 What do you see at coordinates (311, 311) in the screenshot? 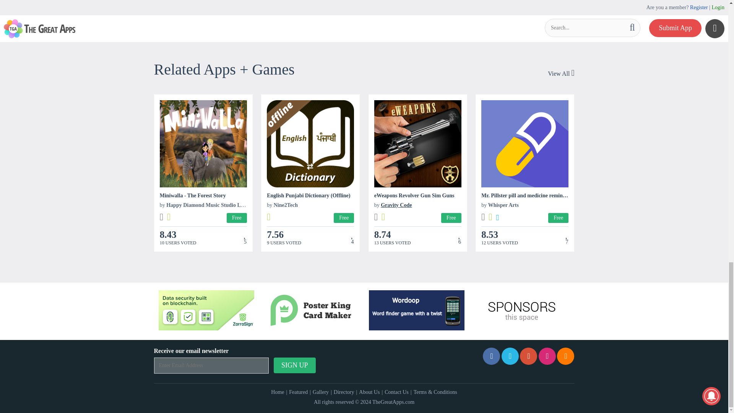
I see `Poster King - Card Maker` at bounding box center [311, 311].